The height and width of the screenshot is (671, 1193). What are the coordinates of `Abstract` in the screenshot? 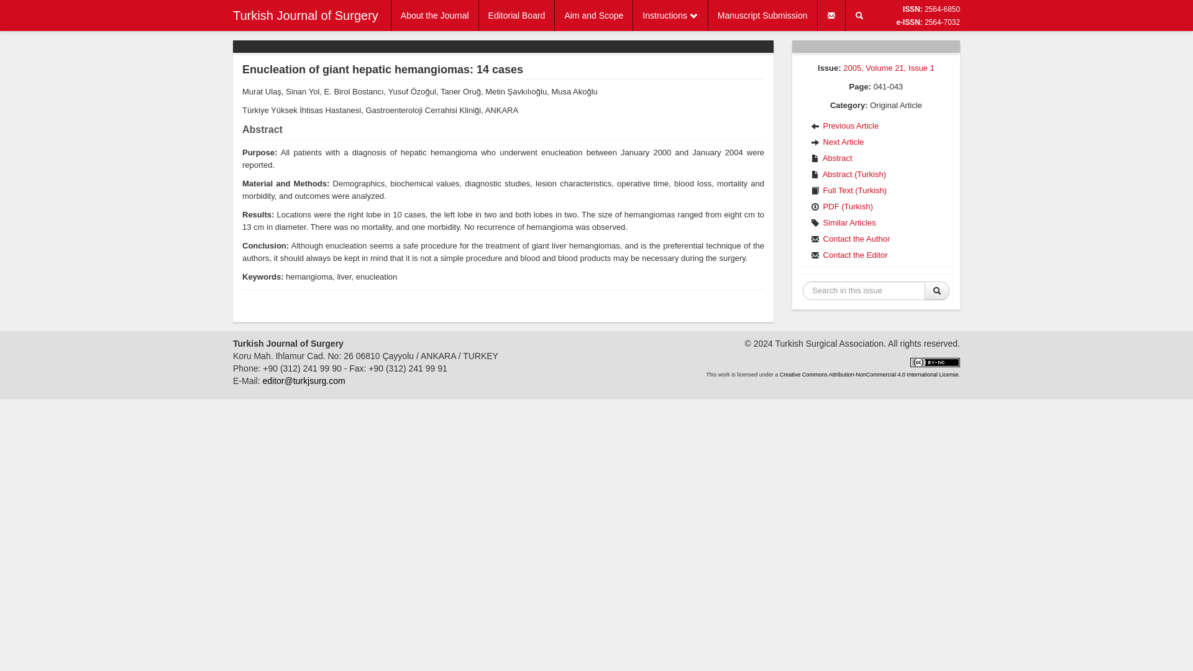 It's located at (876, 158).